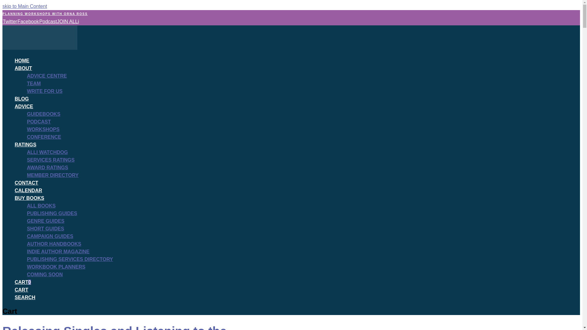  What do you see at coordinates (41, 206) in the screenshot?
I see `ALL BOOKS` at bounding box center [41, 206].